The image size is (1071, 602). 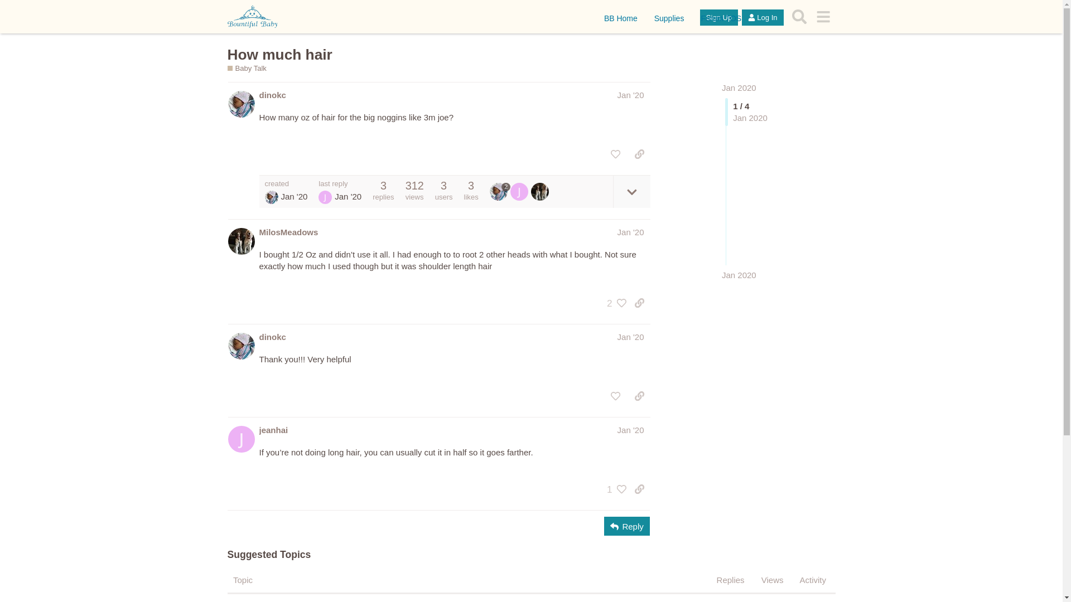 What do you see at coordinates (631, 337) in the screenshot?
I see `Jan '20` at bounding box center [631, 337].